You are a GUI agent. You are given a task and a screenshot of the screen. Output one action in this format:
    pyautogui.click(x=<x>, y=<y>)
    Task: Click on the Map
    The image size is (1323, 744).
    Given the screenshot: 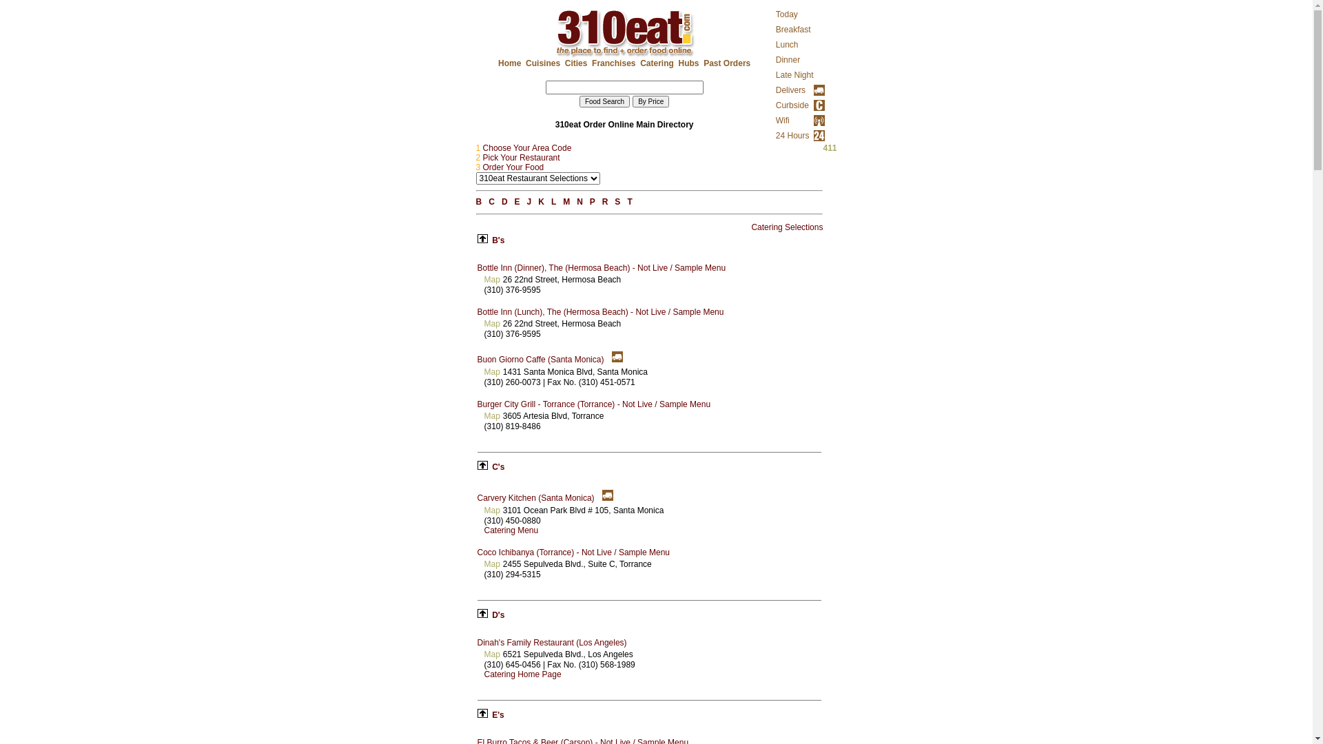 What is the action you would take?
    pyautogui.click(x=492, y=324)
    